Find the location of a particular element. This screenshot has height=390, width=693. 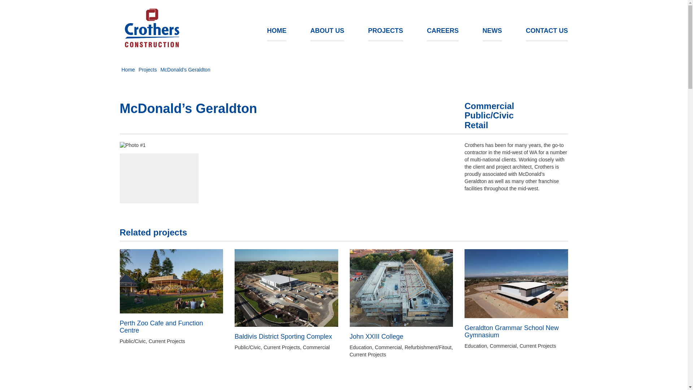

HOME is located at coordinates (277, 32).